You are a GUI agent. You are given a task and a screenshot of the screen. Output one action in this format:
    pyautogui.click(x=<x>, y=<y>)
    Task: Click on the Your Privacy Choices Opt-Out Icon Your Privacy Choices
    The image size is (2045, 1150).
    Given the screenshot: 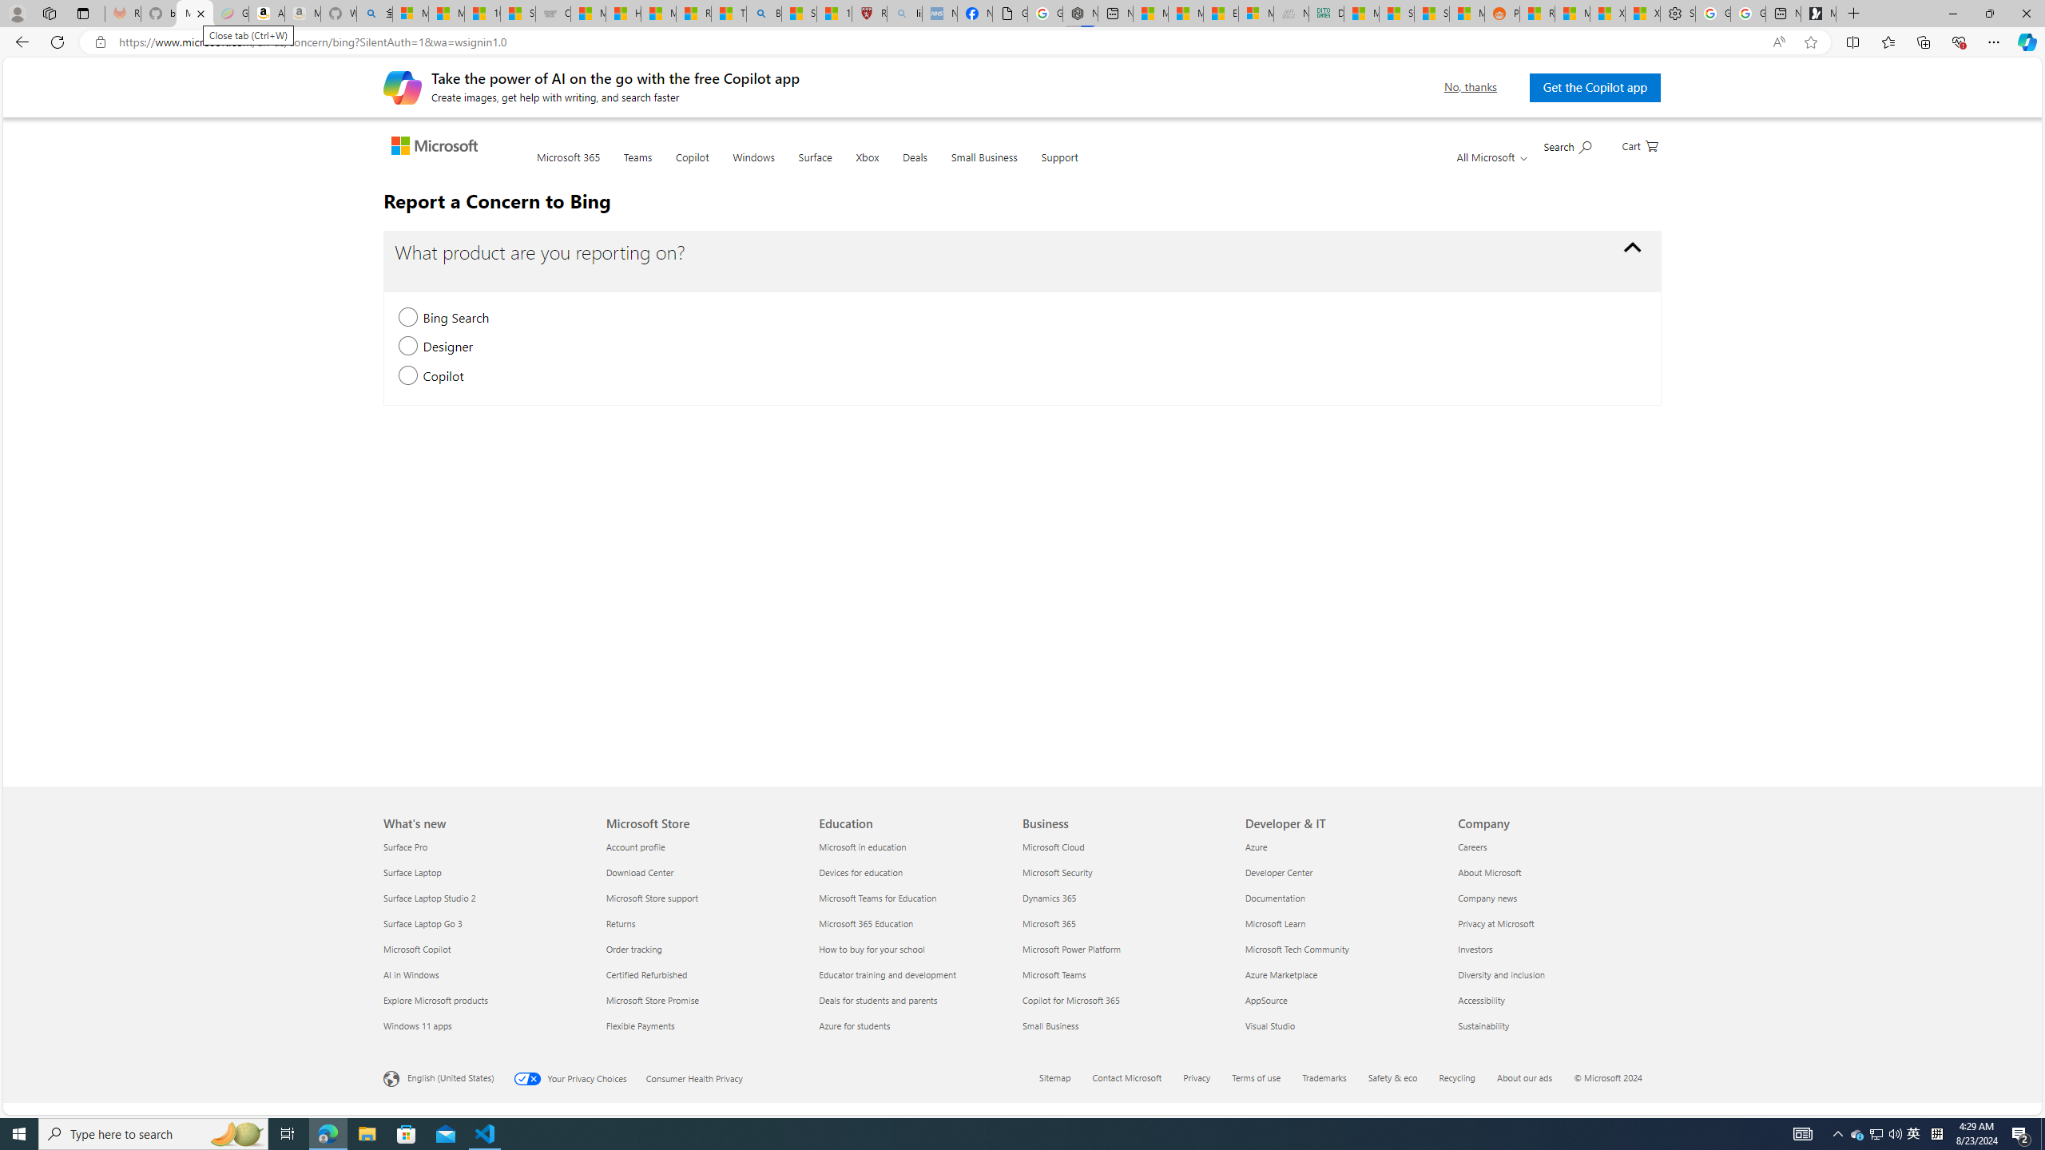 What is the action you would take?
    pyautogui.click(x=579, y=1077)
    